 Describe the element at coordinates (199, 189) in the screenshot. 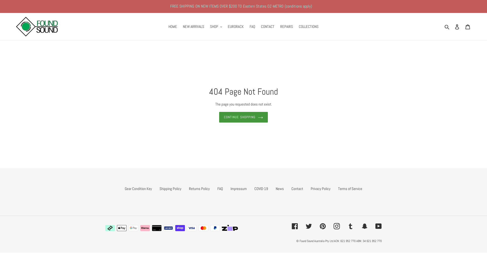

I see `Returns Policy` at that location.